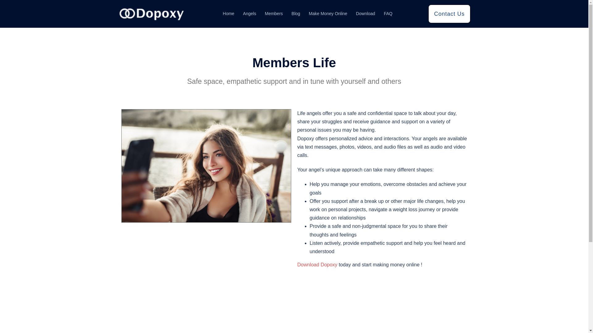 The image size is (593, 333). What do you see at coordinates (296, 14) in the screenshot?
I see `Blog` at bounding box center [296, 14].